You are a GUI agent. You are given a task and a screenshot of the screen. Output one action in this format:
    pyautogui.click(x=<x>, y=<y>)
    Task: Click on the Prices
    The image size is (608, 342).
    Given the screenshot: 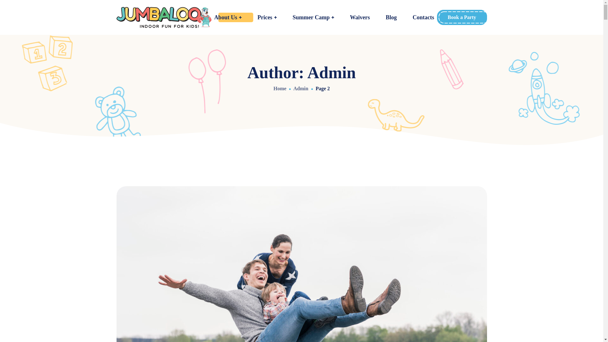 What is the action you would take?
    pyautogui.click(x=267, y=17)
    